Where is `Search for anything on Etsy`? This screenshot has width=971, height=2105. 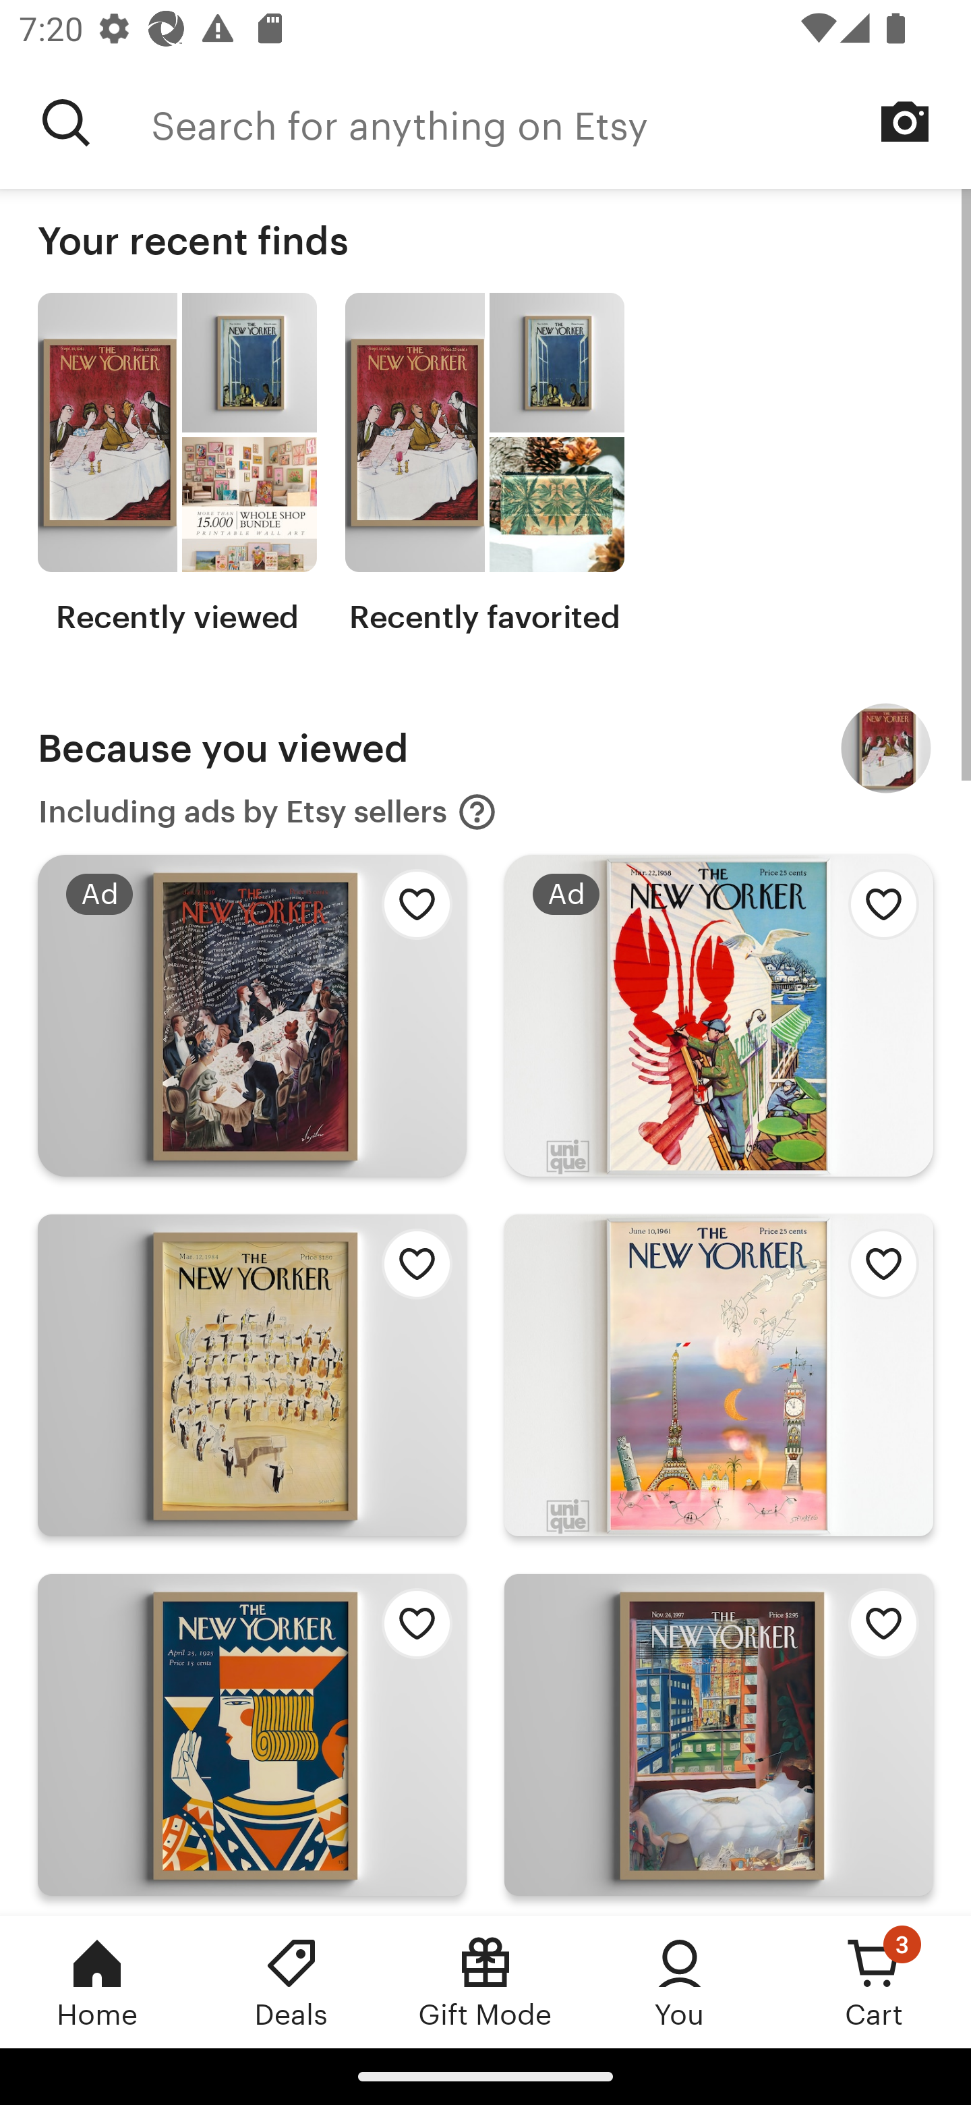
Search for anything on Etsy is located at coordinates (561, 123).